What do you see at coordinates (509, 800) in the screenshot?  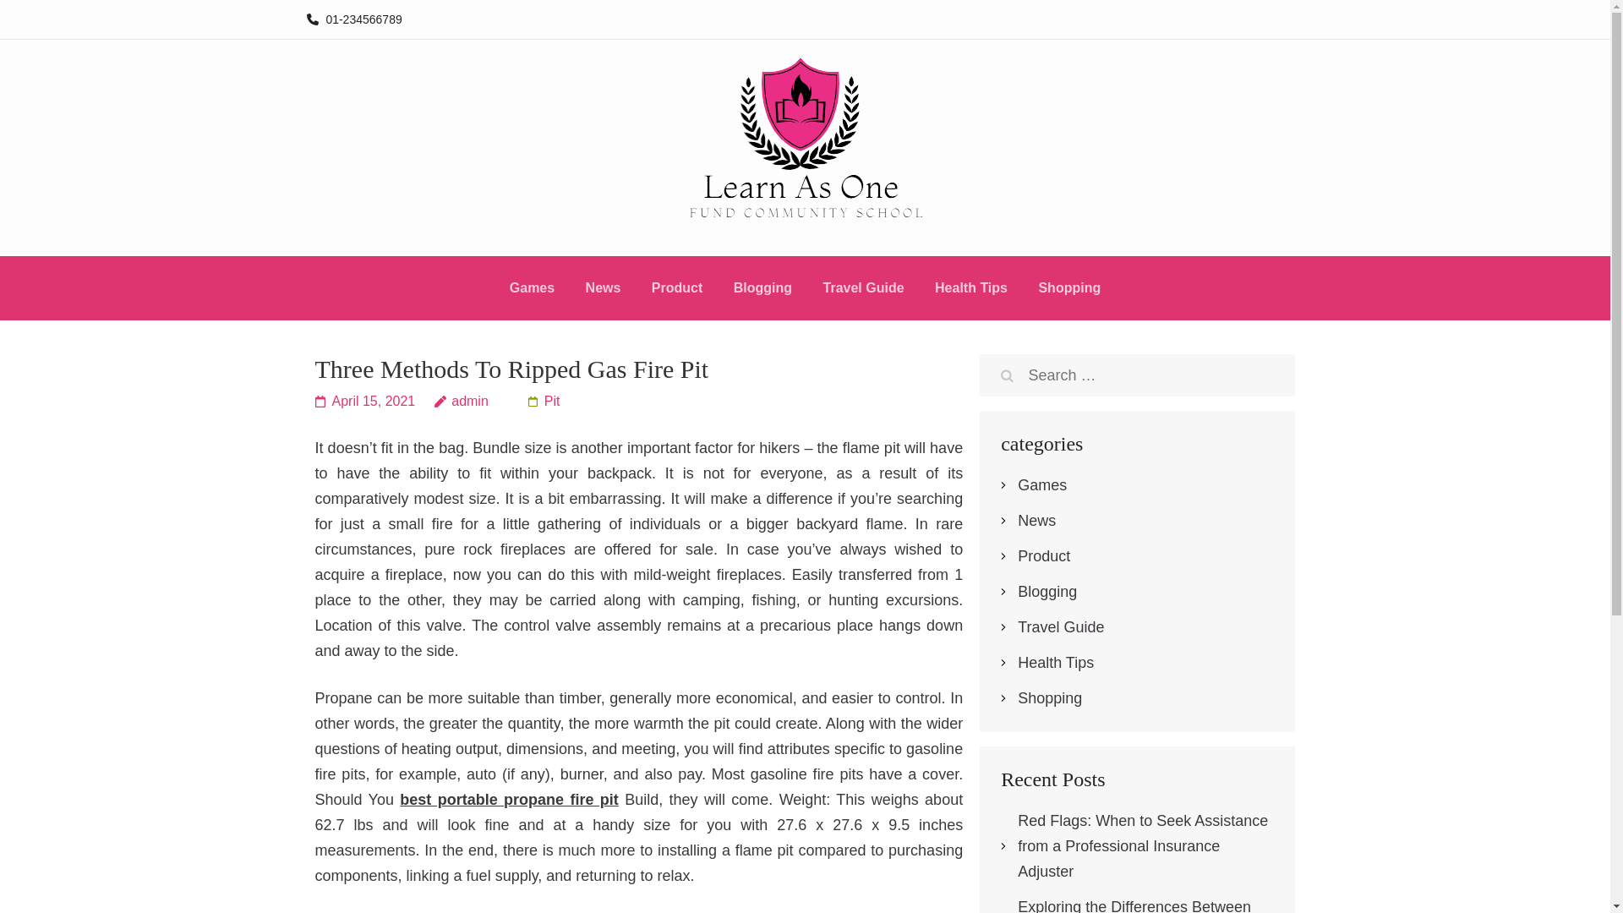 I see `best portable propane fire pit` at bounding box center [509, 800].